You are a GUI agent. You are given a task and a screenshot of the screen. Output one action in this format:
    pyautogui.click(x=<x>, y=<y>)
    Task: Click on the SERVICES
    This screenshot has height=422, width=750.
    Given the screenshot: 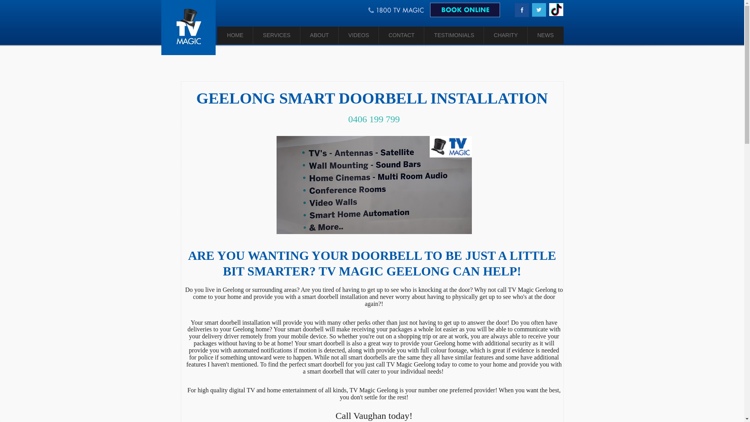 What is the action you would take?
    pyautogui.click(x=277, y=35)
    